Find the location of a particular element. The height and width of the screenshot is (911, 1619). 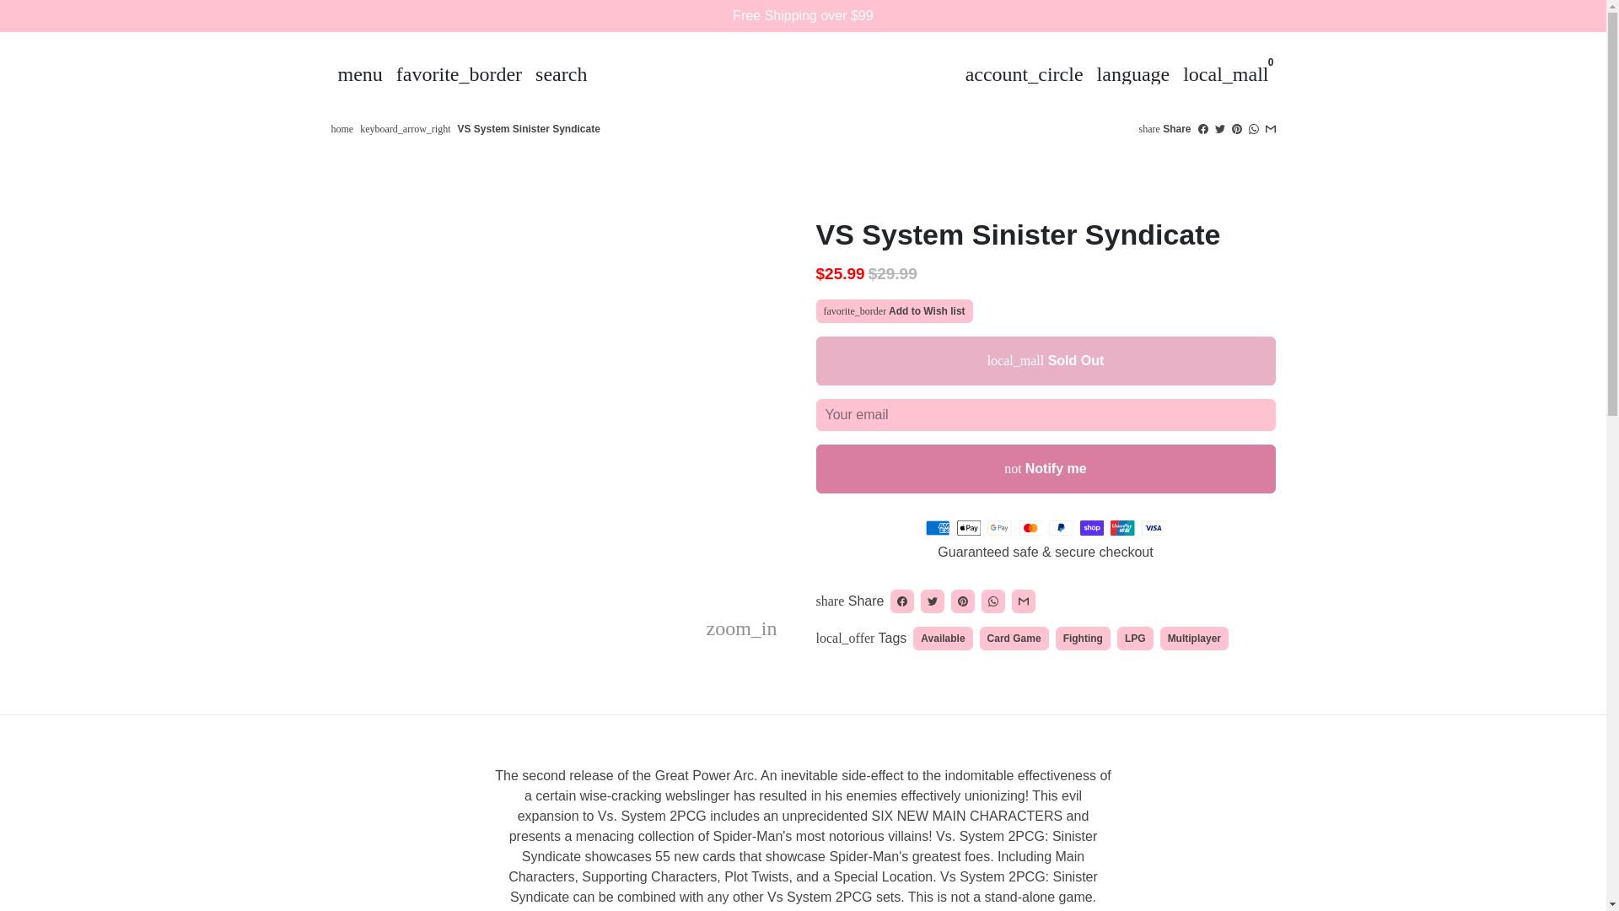

American Express is located at coordinates (938, 528).